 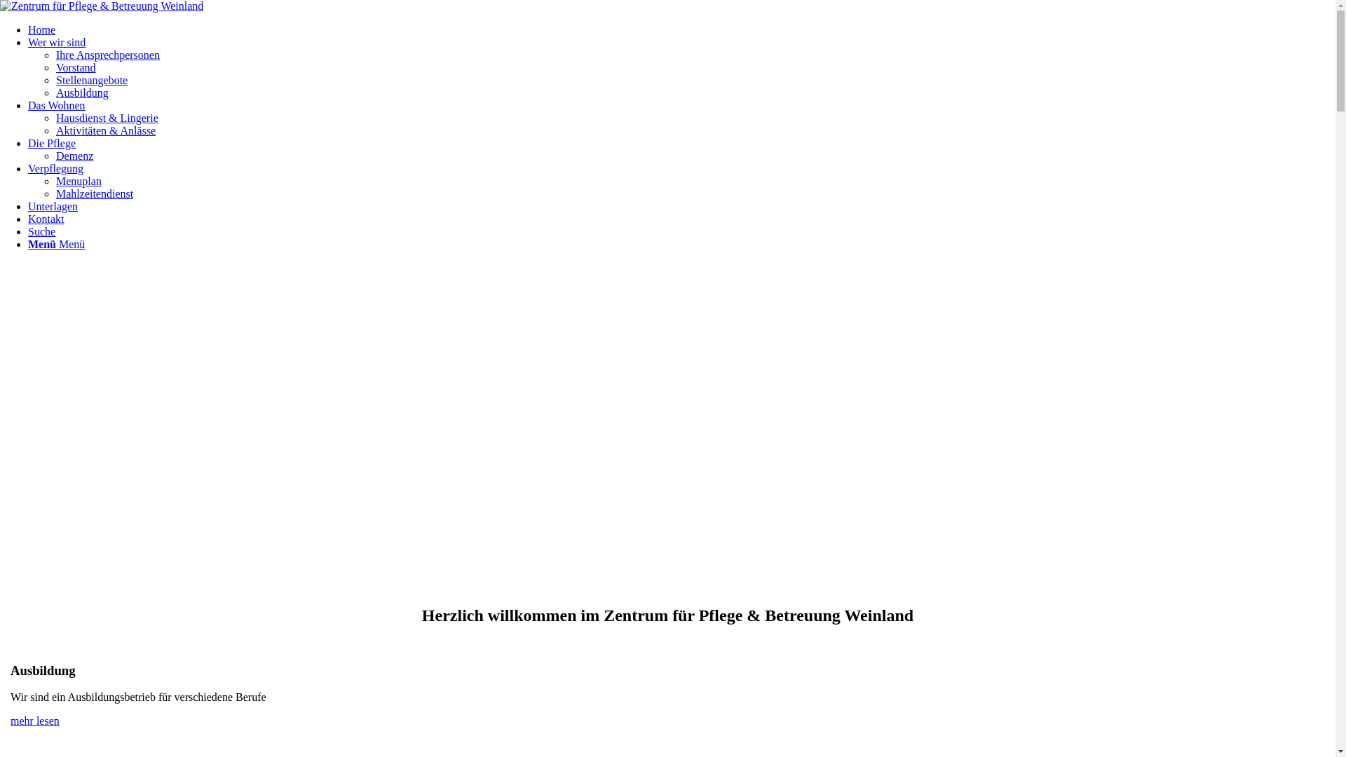 What do you see at coordinates (35, 721) in the screenshot?
I see `mehr lesen` at bounding box center [35, 721].